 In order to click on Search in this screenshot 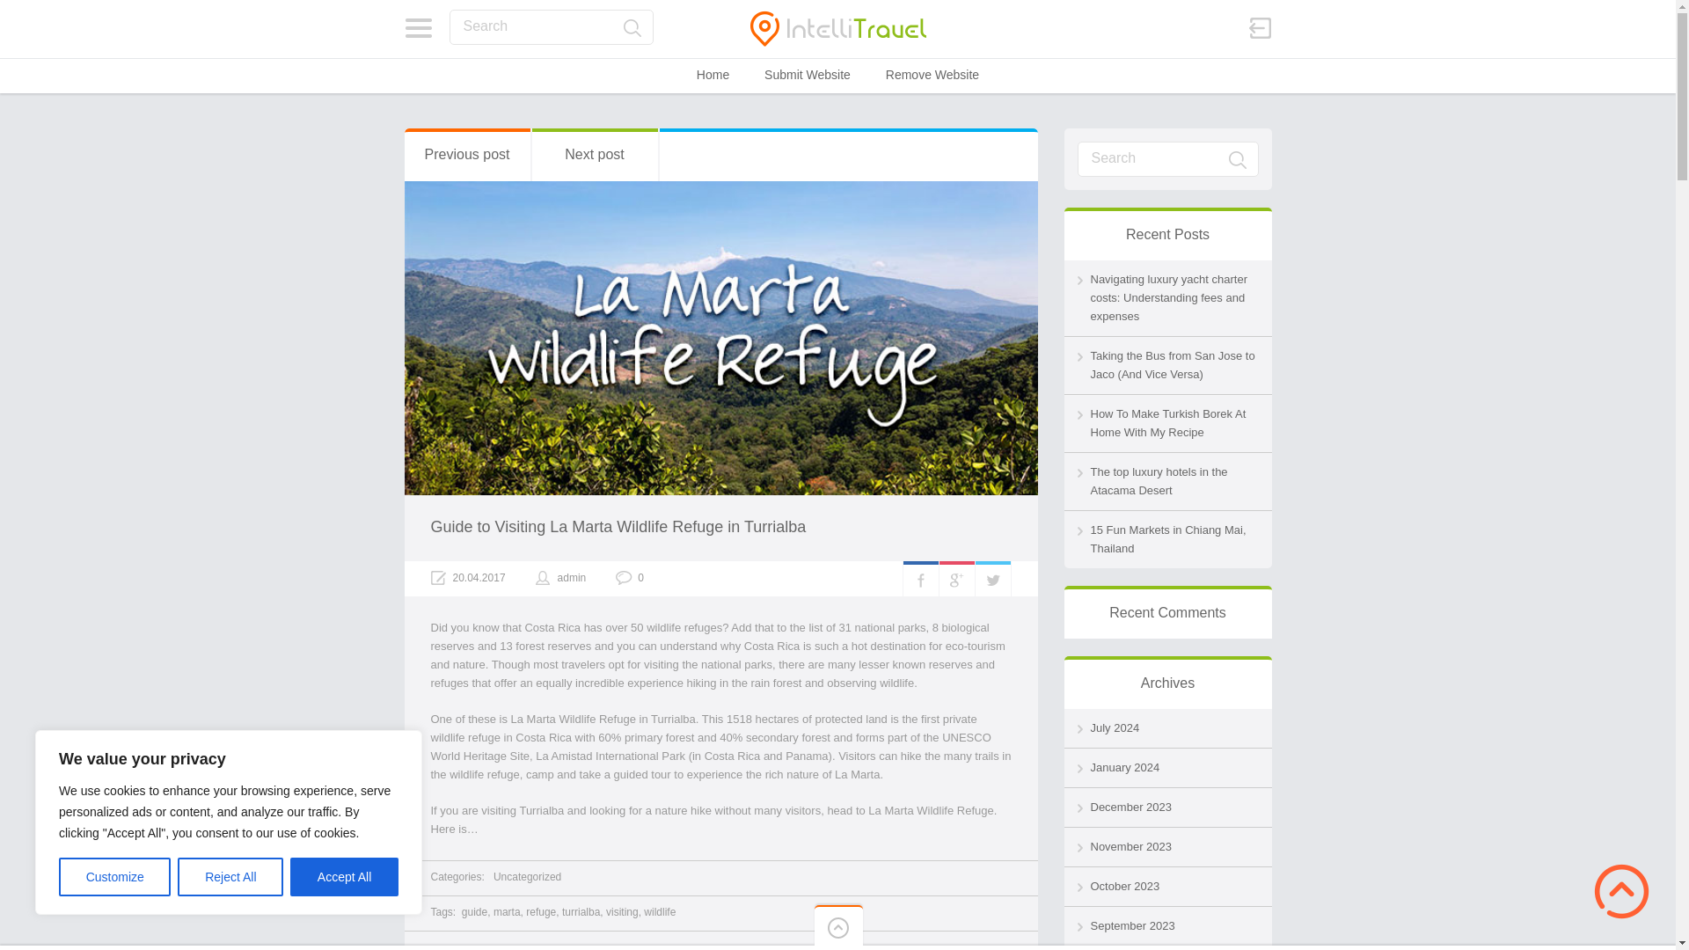, I will do `click(1167, 158)`.